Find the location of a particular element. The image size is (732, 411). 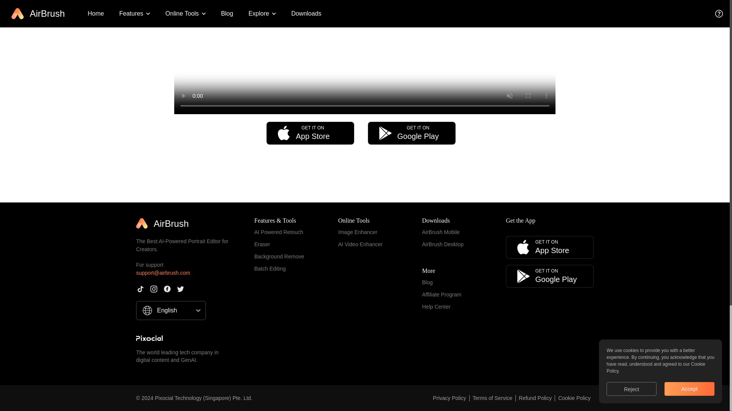

TikTok is located at coordinates (140, 289).